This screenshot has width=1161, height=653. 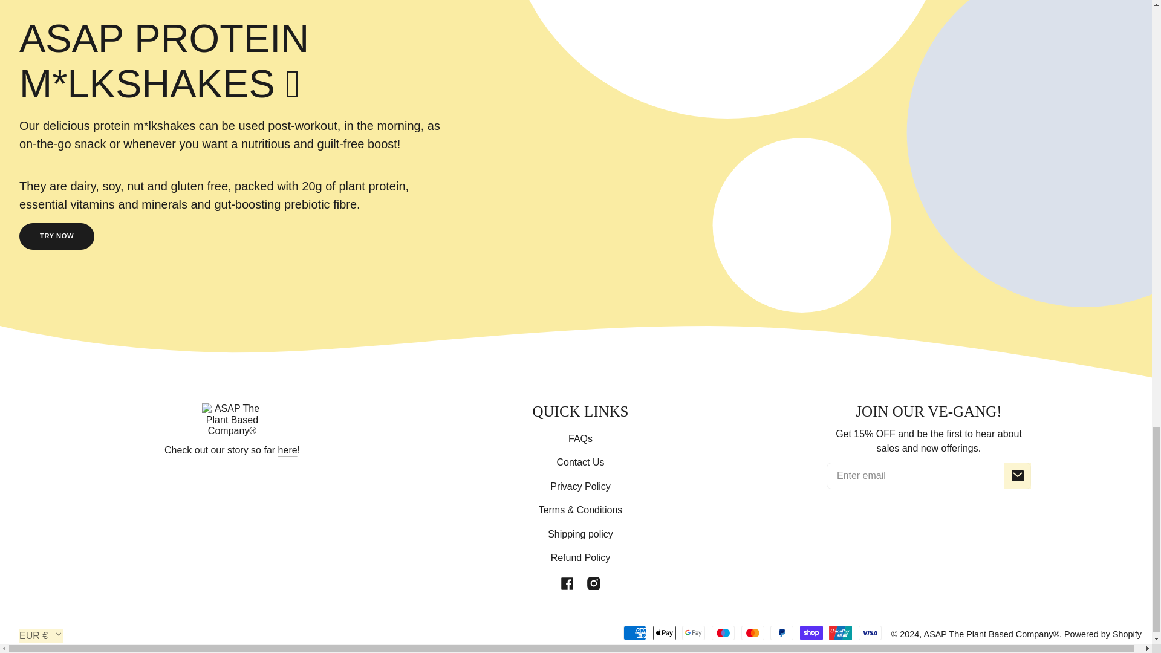 What do you see at coordinates (811, 632) in the screenshot?
I see `Shop Pay` at bounding box center [811, 632].